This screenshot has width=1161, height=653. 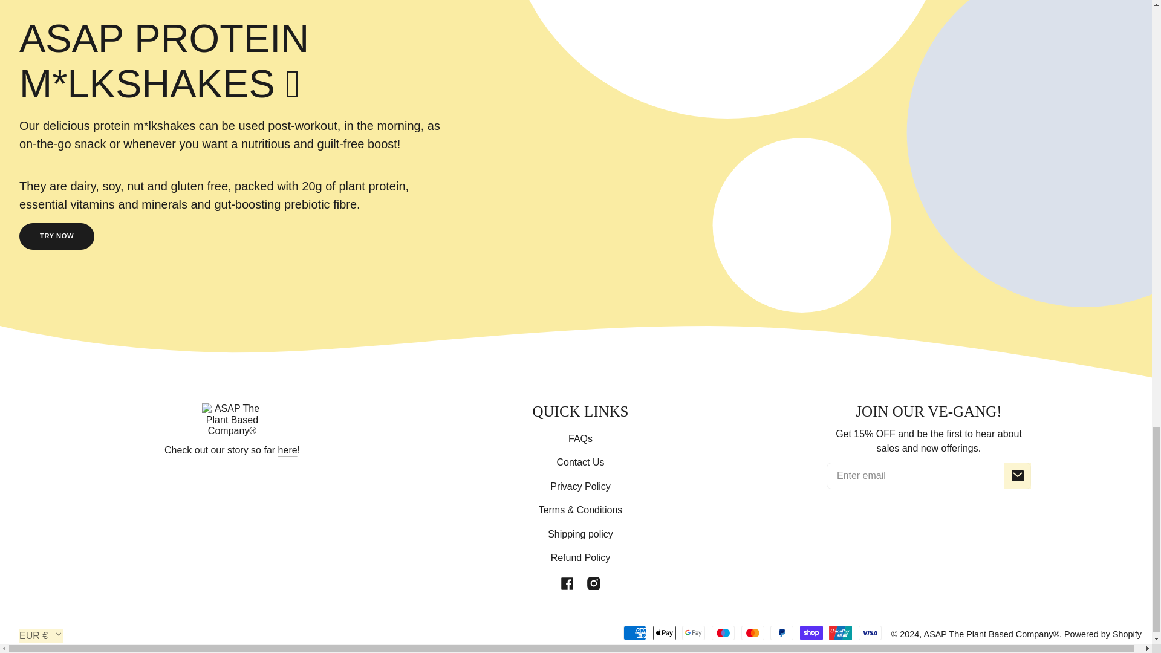 What do you see at coordinates (811, 632) in the screenshot?
I see `Shop Pay` at bounding box center [811, 632].